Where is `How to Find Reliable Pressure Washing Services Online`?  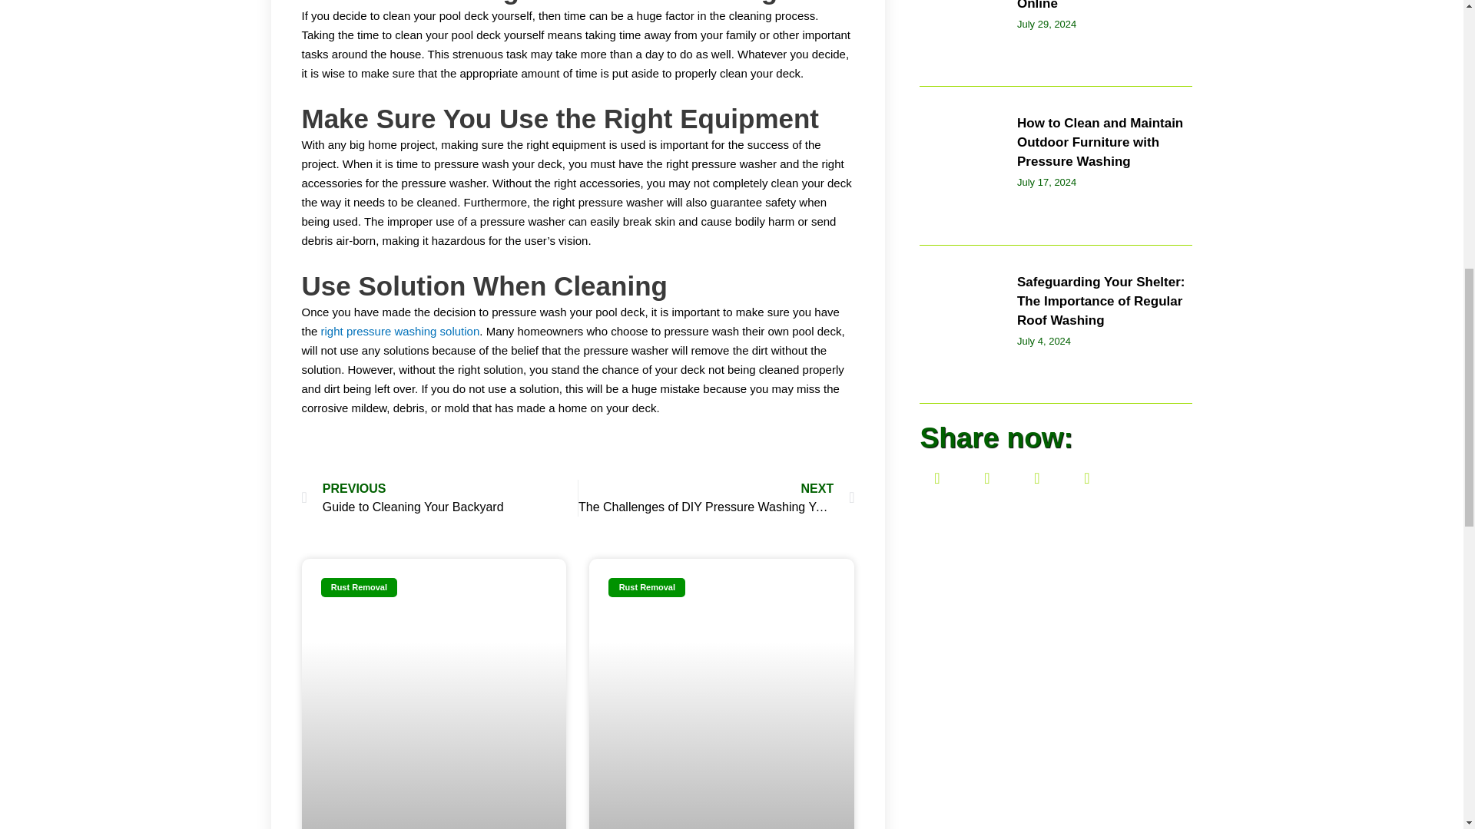
How to Find Reliable Pressure Washing Services Online is located at coordinates (716, 497).